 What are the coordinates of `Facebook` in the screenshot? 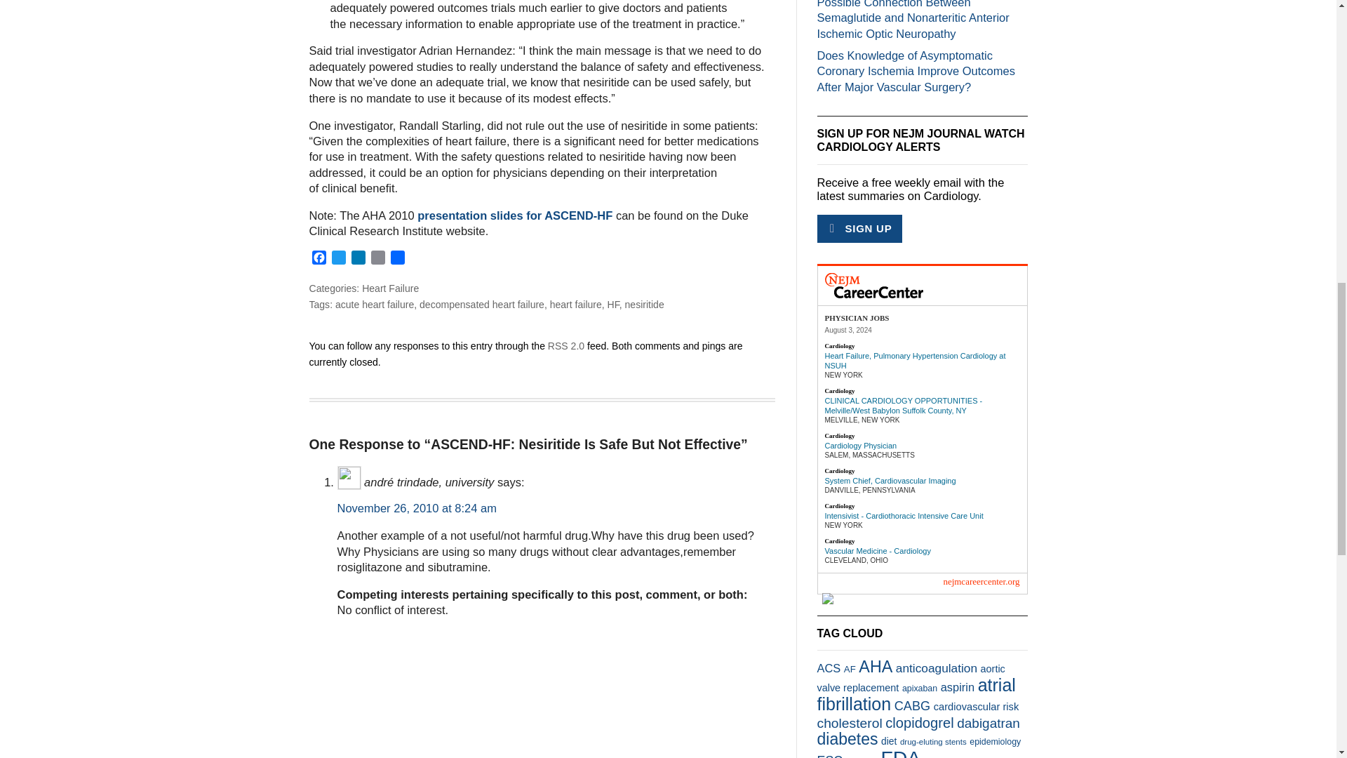 It's located at (319, 260).